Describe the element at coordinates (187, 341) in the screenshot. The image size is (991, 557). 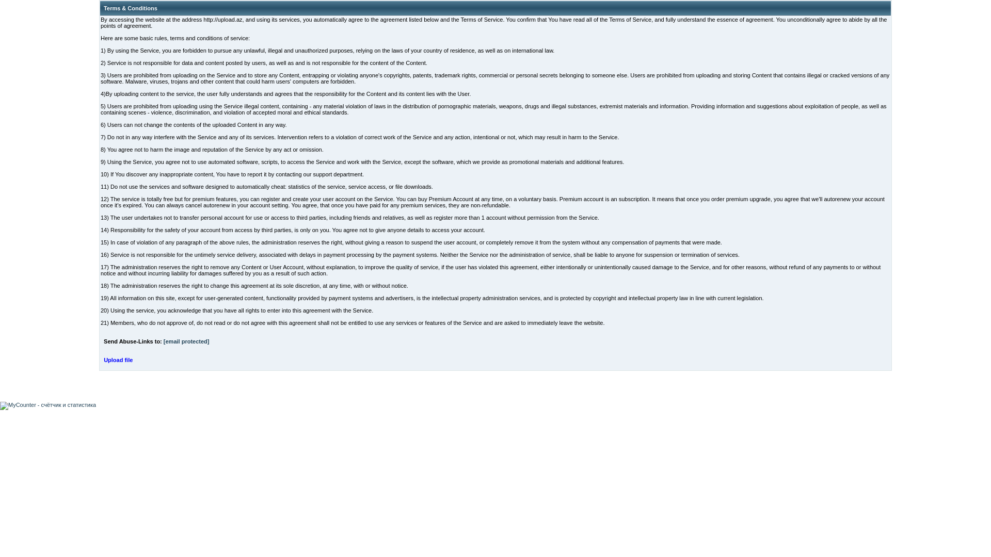
I see `[email protected]` at that location.